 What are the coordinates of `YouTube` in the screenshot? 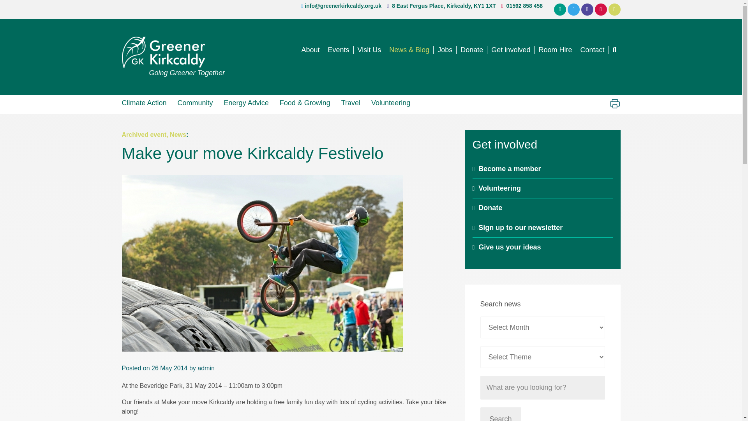 It's located at (615, 9).